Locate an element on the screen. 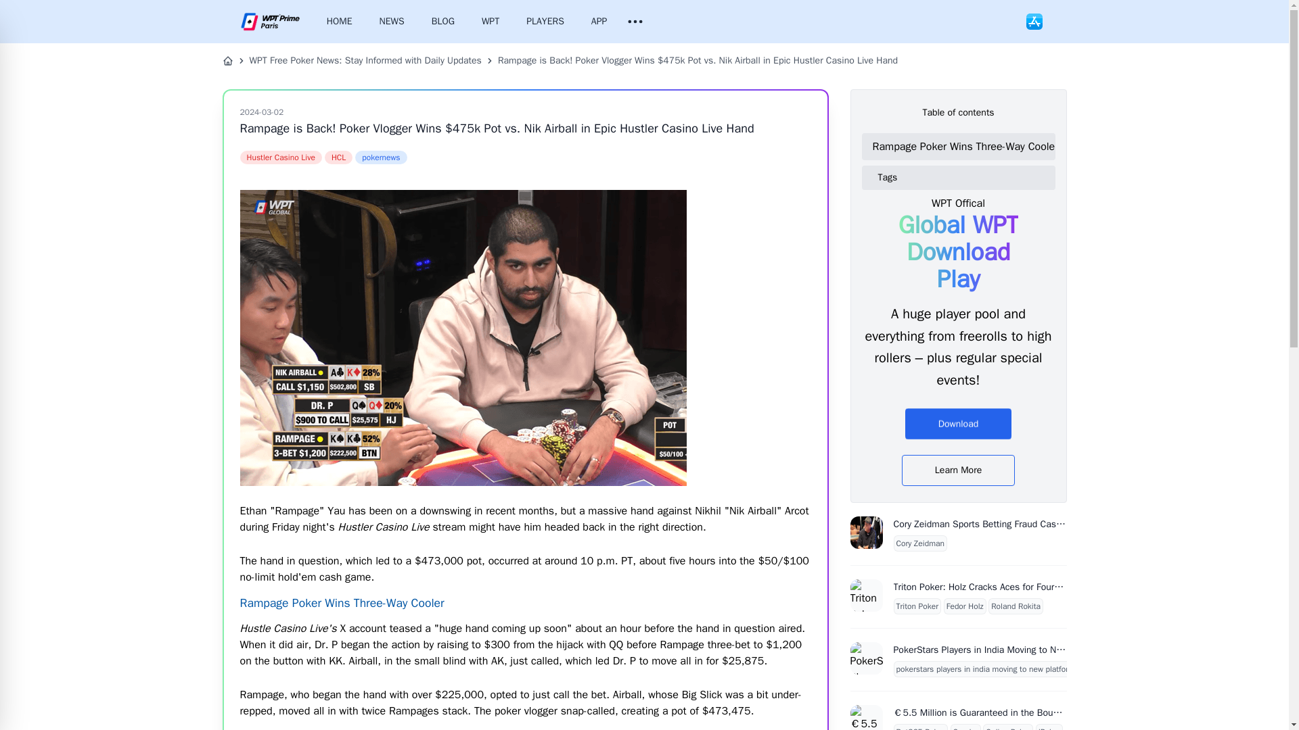  Triton Poker is located at coordinates (917, 606).